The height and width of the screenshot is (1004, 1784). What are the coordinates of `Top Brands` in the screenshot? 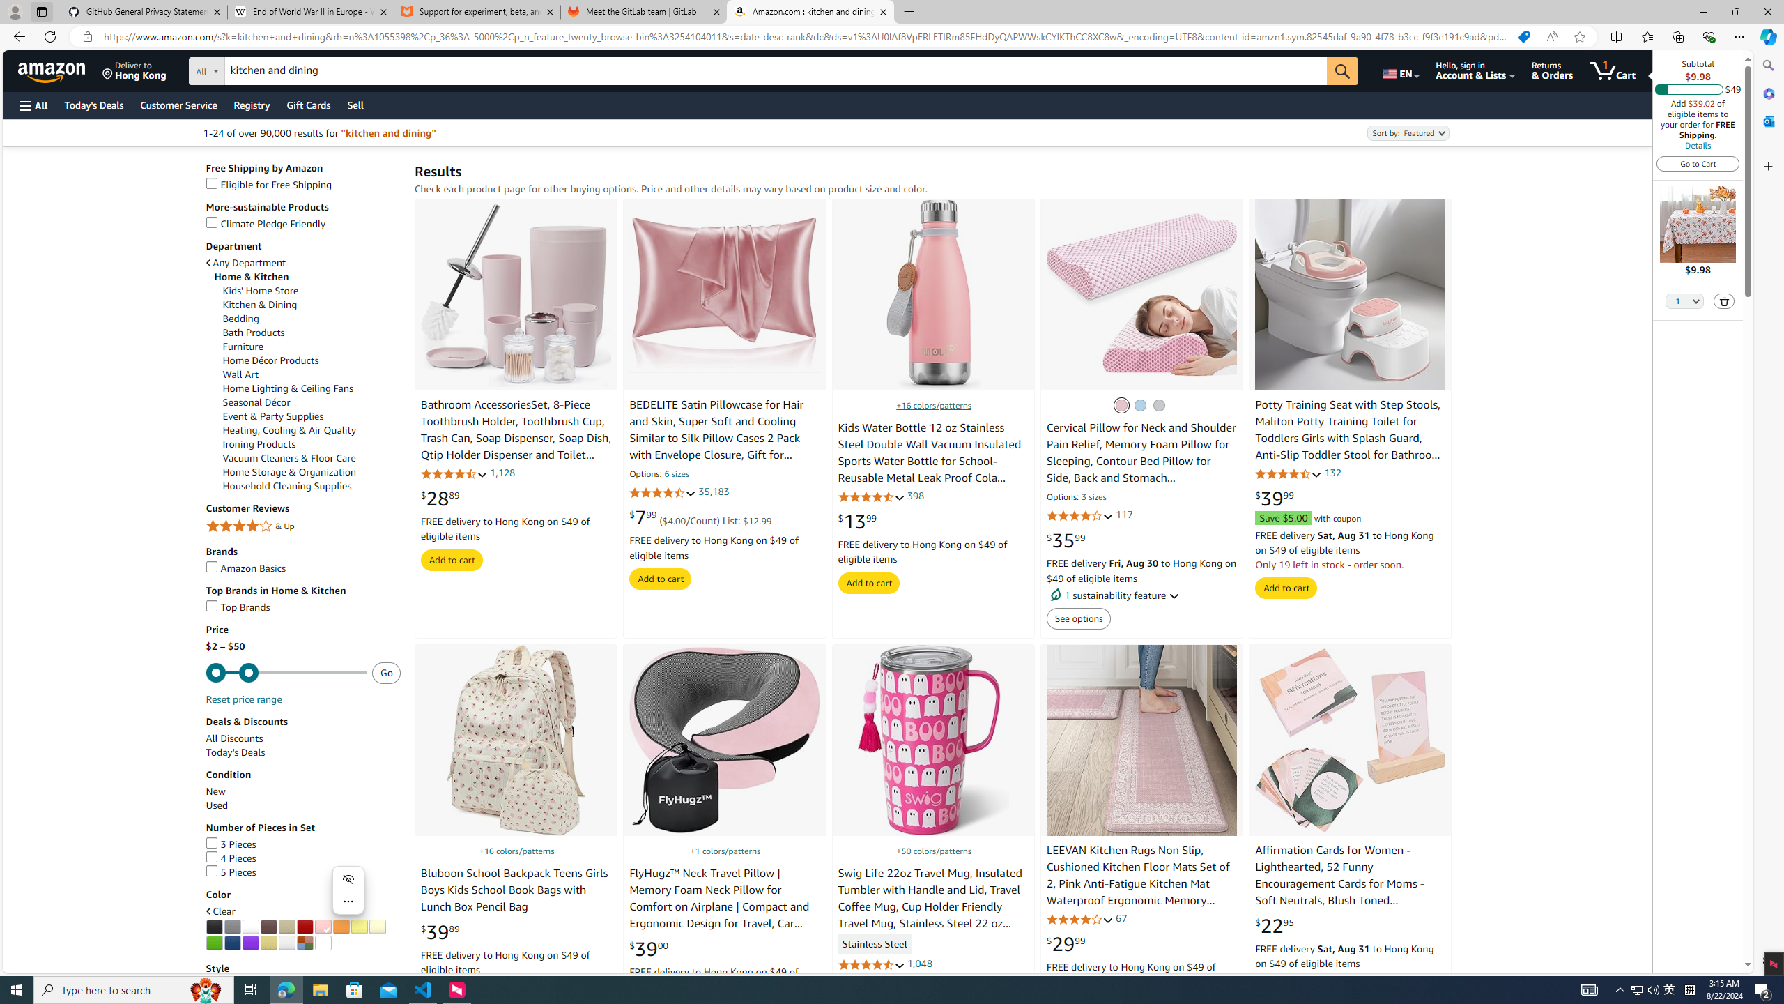 It's located at (238, 607).